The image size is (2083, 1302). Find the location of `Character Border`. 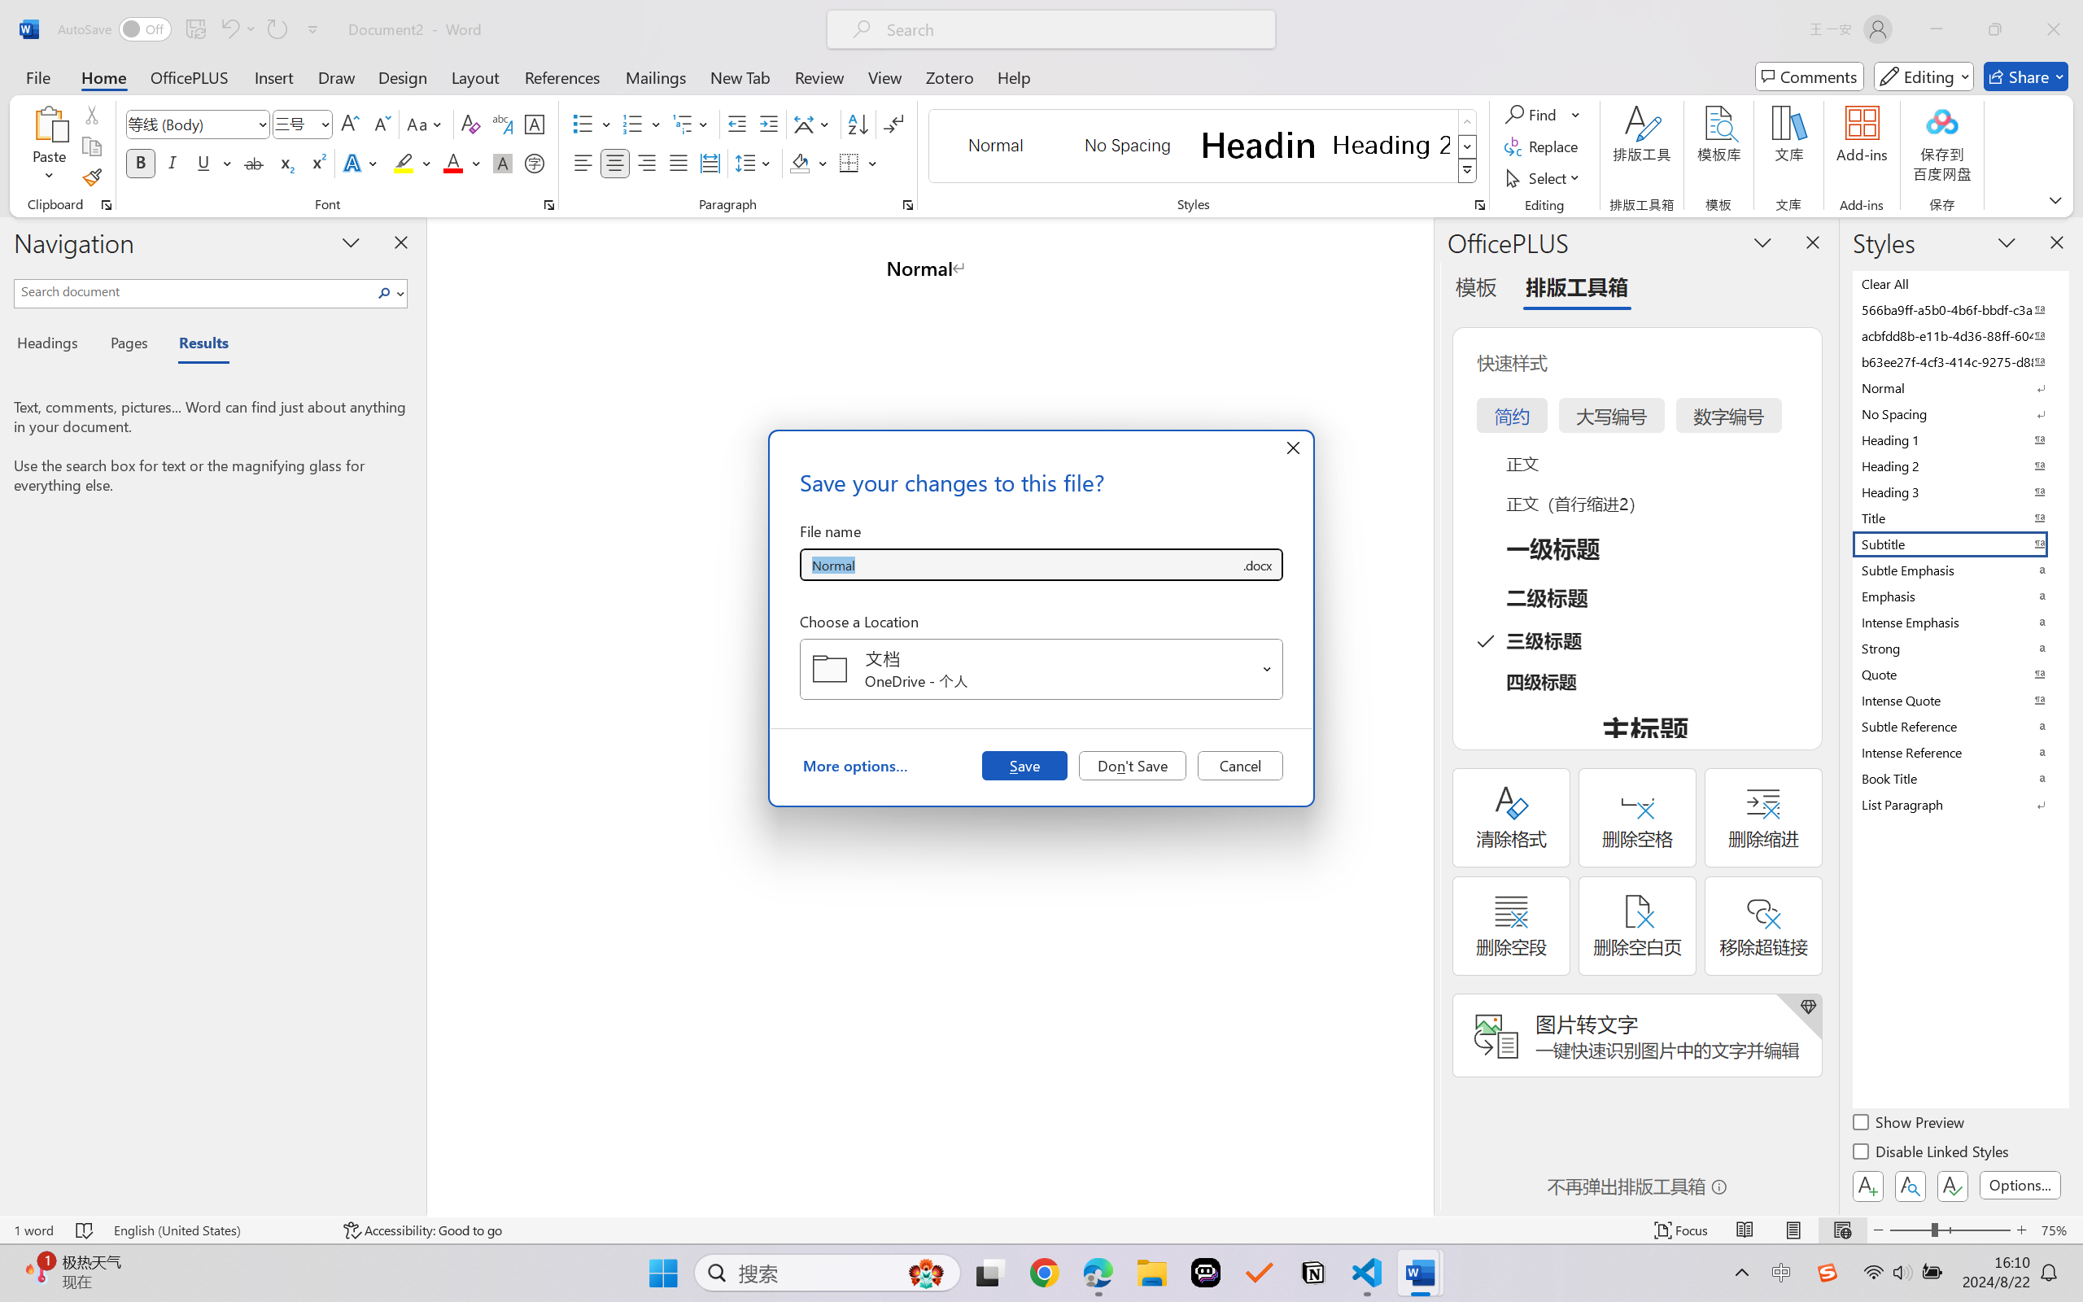

Character Border is located at coordinates (535, 124).